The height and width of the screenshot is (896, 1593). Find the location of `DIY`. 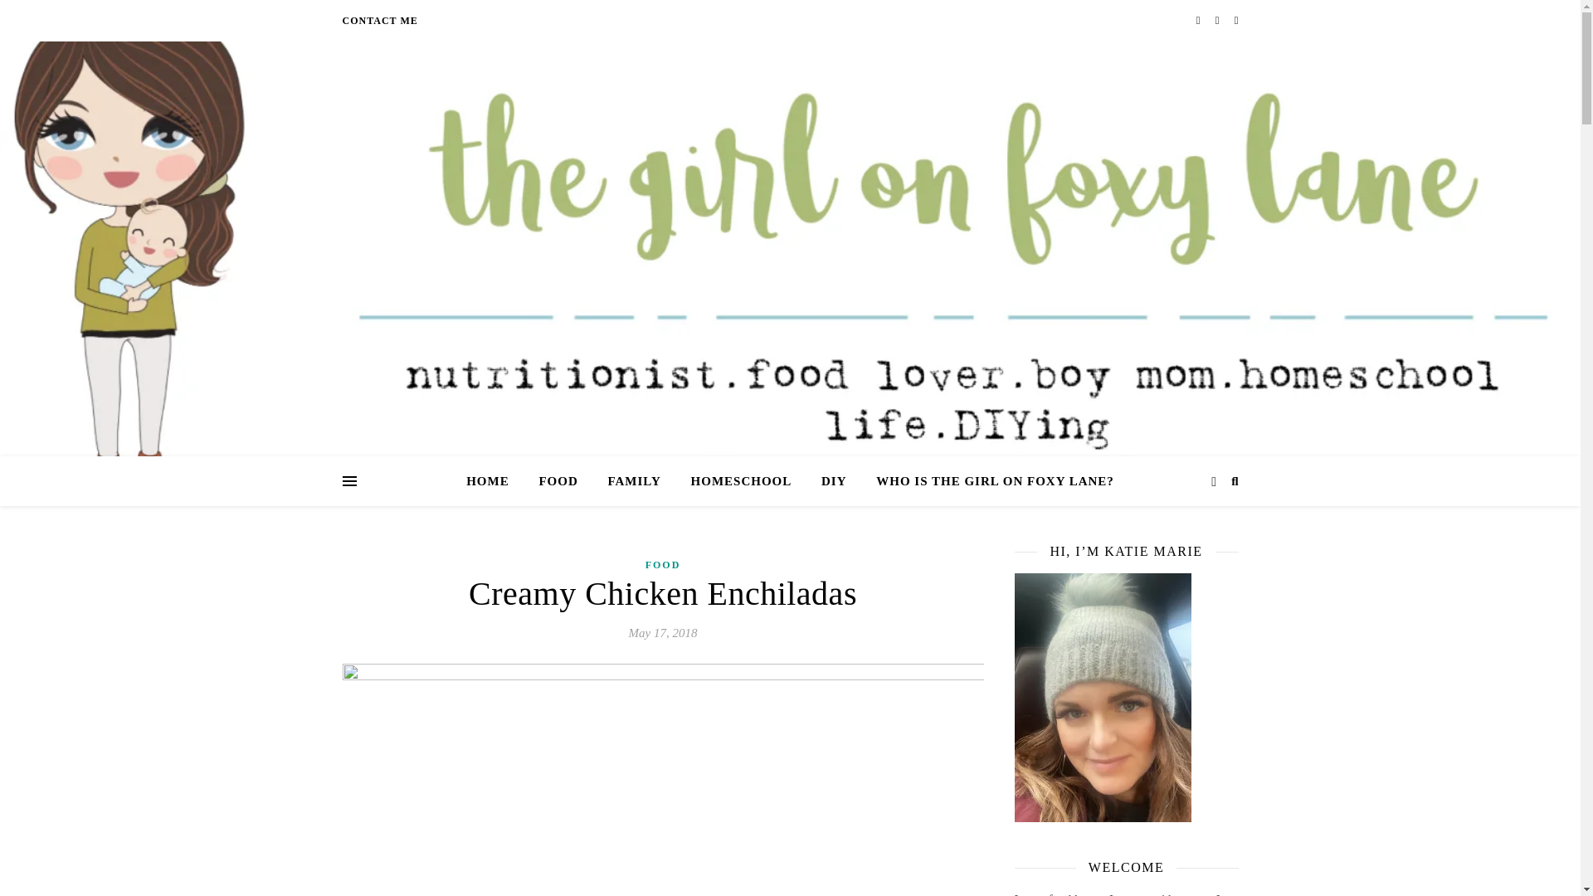

DIY is located at coordinates (833, 481).